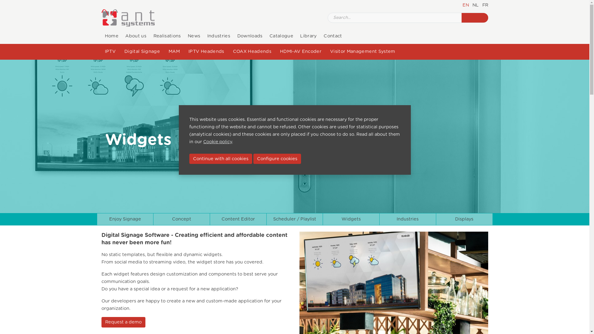 The image size is (594, 334). Describe the element at coordinates (464, 219) in the screenshot. I see `Displays` at that location.